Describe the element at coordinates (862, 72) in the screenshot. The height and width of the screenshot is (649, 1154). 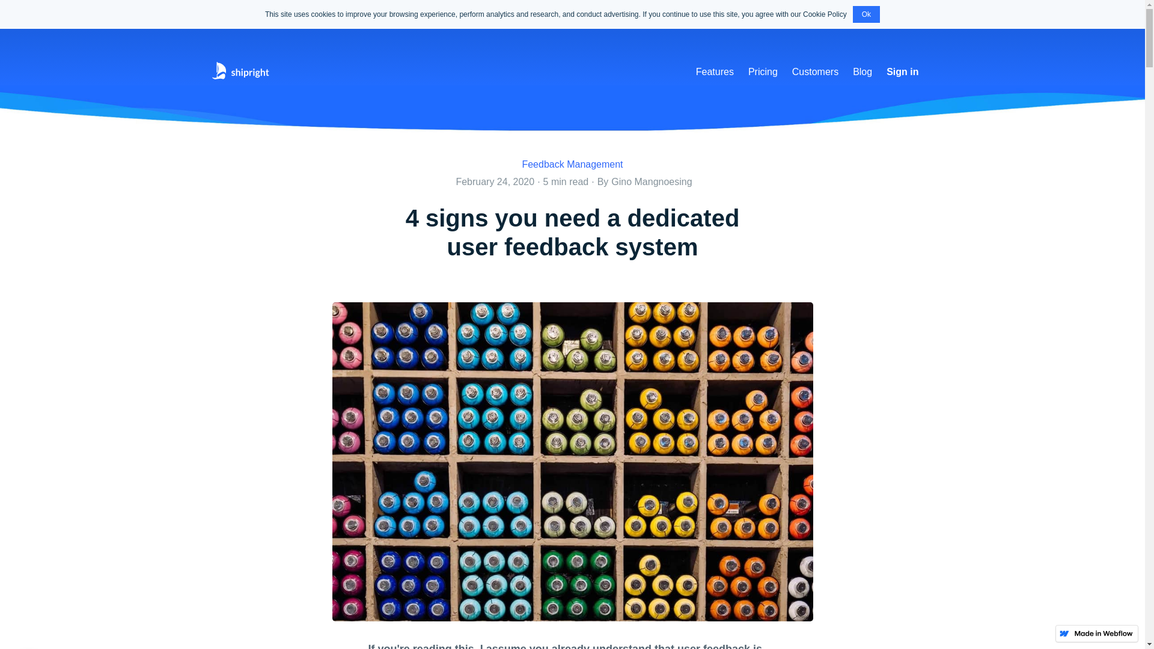
I see `Blog` at that location.